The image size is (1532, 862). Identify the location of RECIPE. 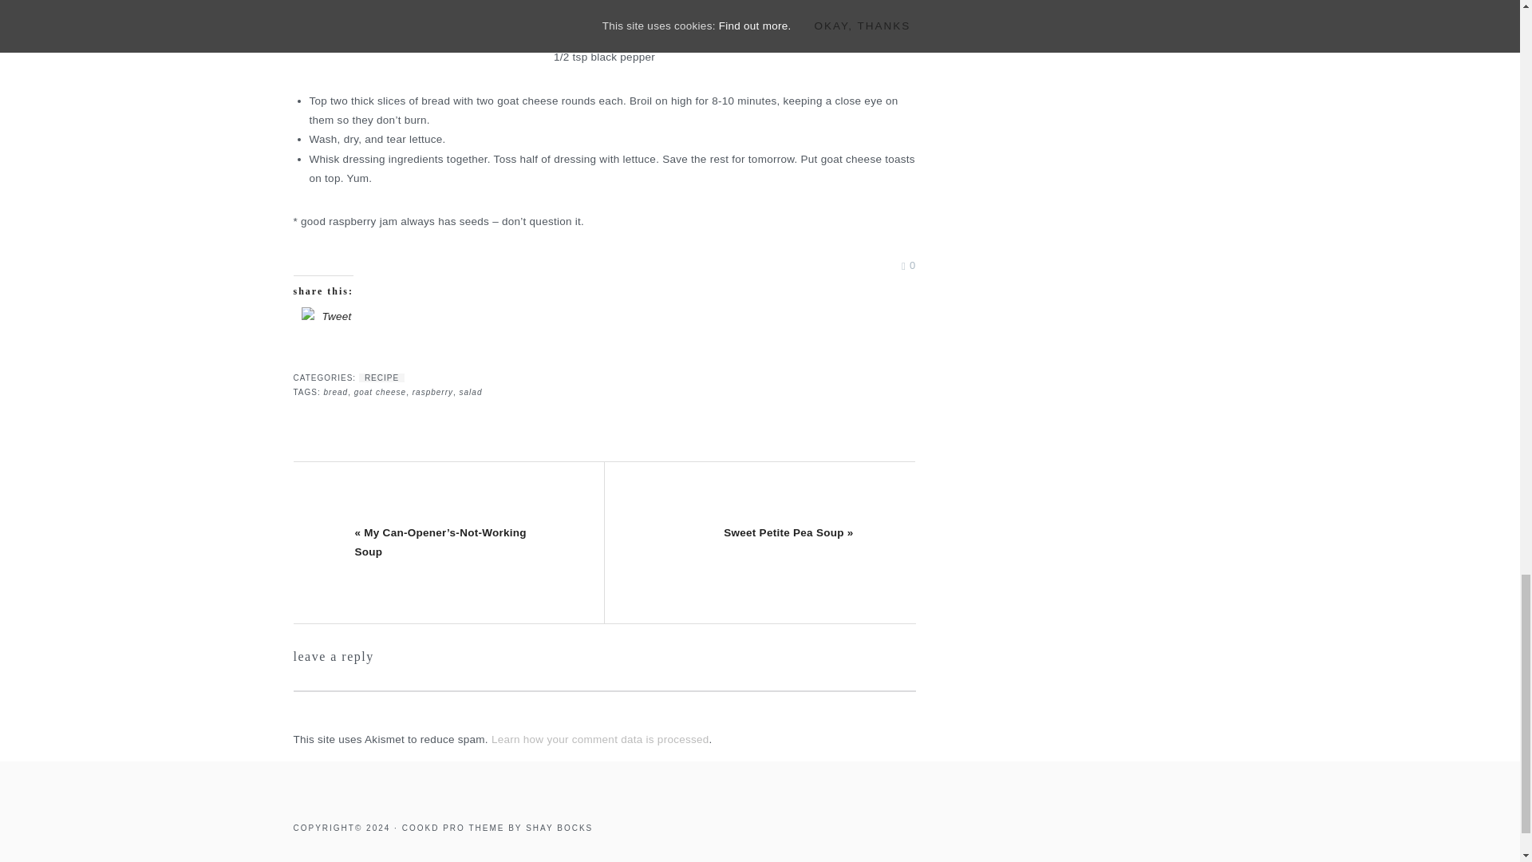
(381, 378).